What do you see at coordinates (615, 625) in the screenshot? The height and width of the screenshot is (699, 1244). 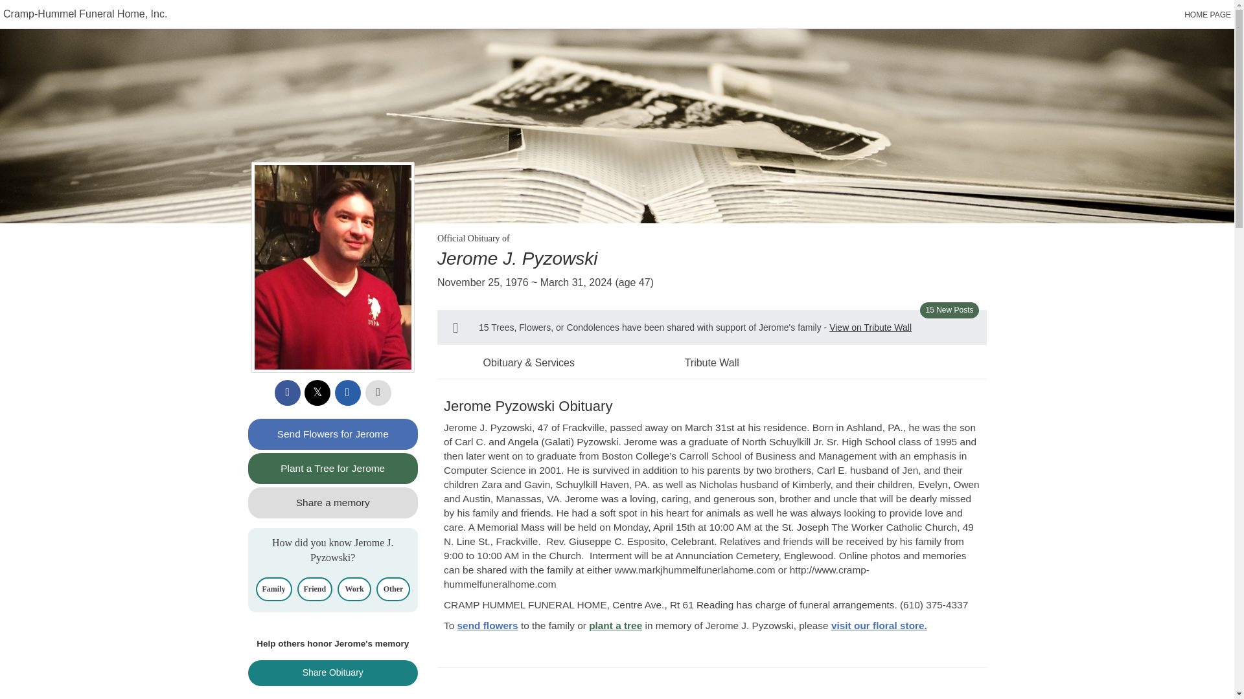 I see `plant a tree` at bounding box center [615, 625].